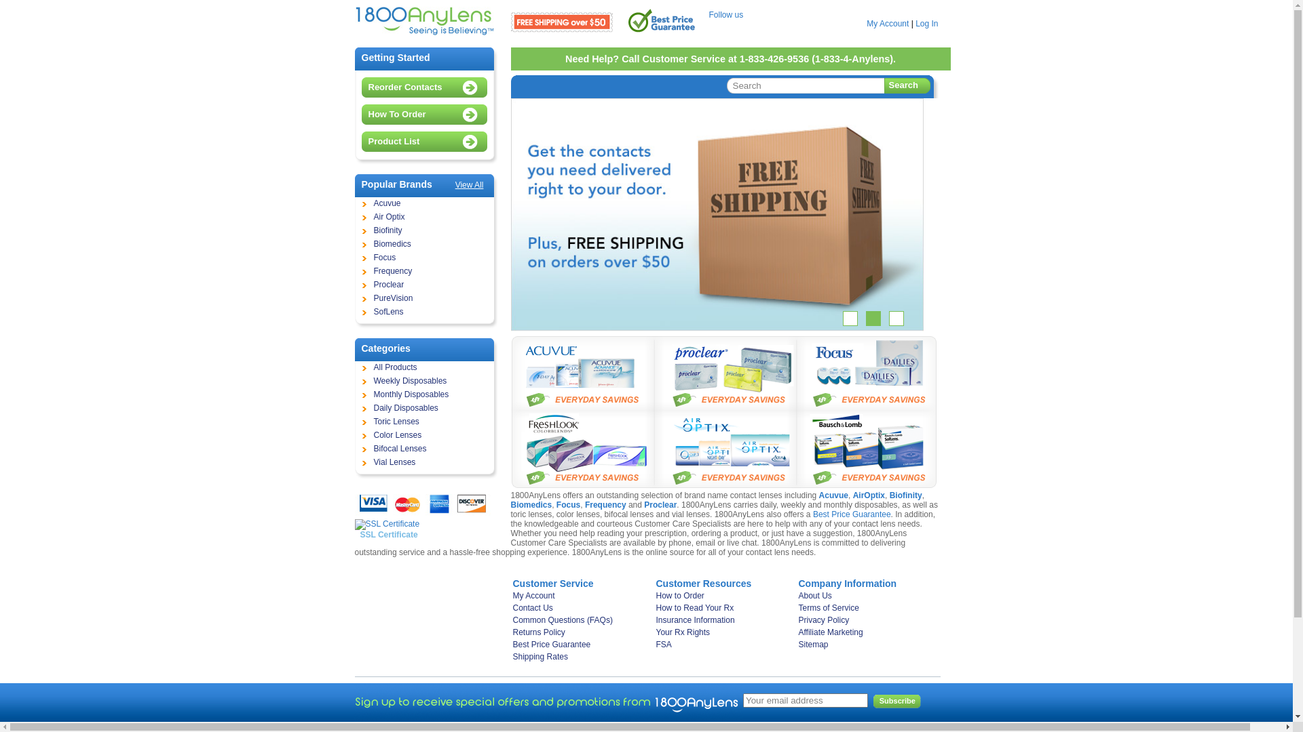 Image resolution: width=1303 pixels, height=732 pixels. I want to click on Terms of Service, so click(865, 608).